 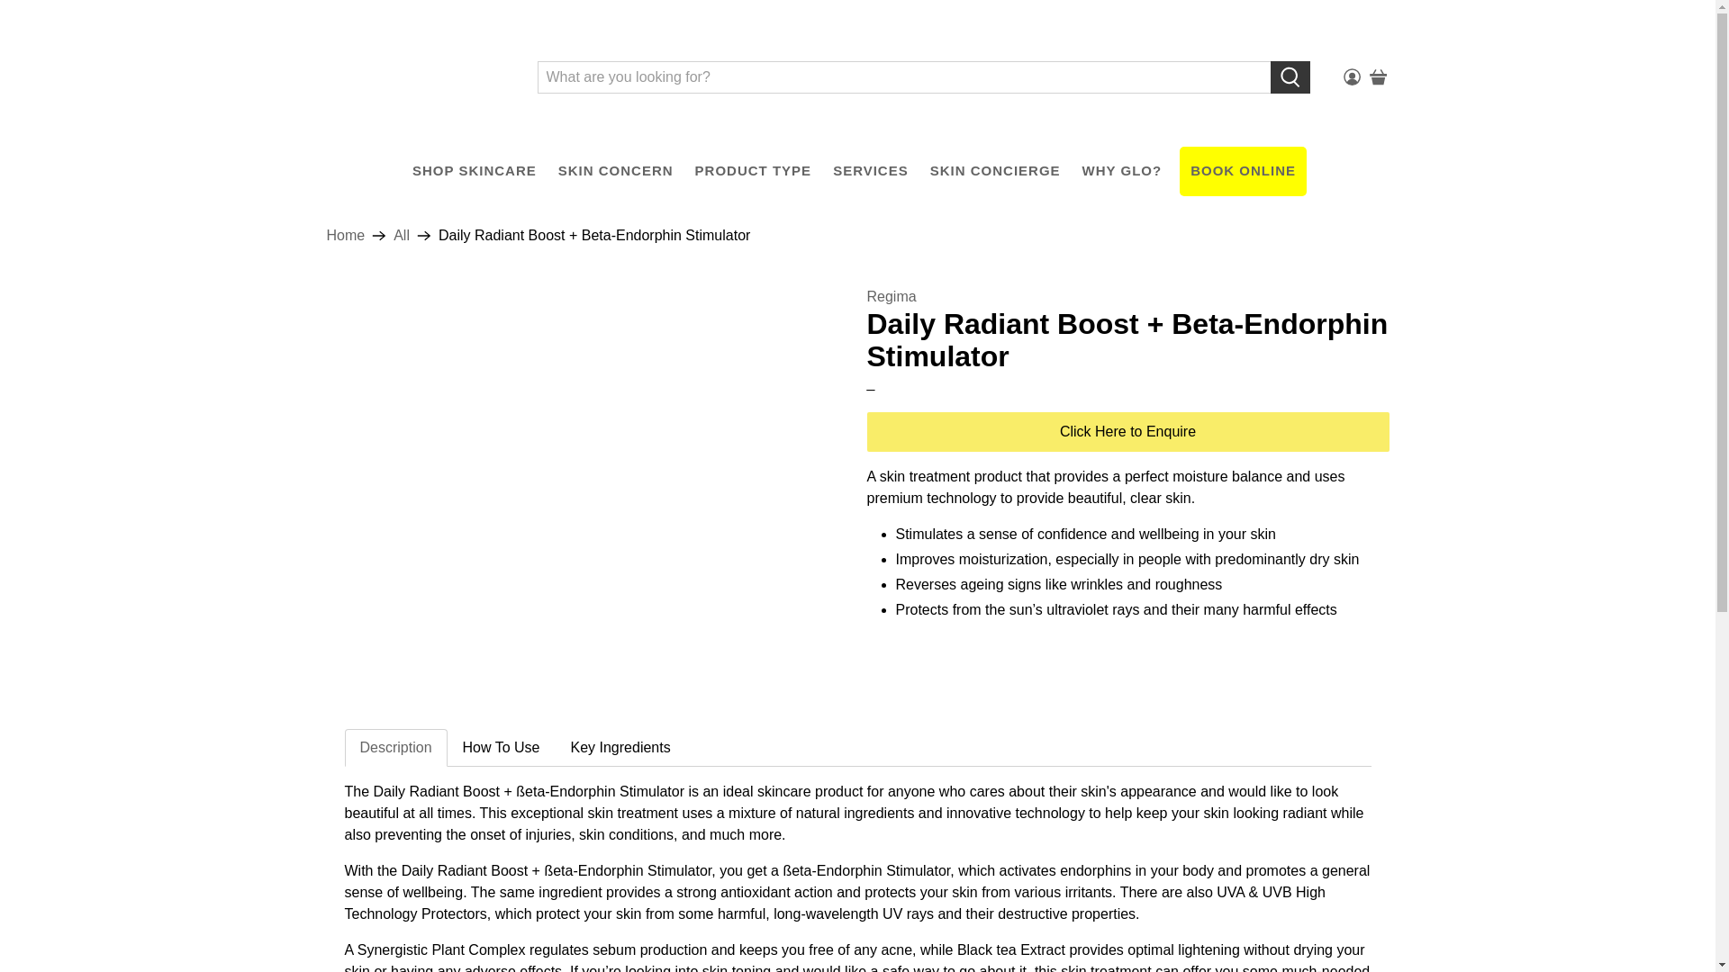 What do you see at coordinates (891, 296) in the screenshot?
I see `Regima` at bounding box center [891, 296].